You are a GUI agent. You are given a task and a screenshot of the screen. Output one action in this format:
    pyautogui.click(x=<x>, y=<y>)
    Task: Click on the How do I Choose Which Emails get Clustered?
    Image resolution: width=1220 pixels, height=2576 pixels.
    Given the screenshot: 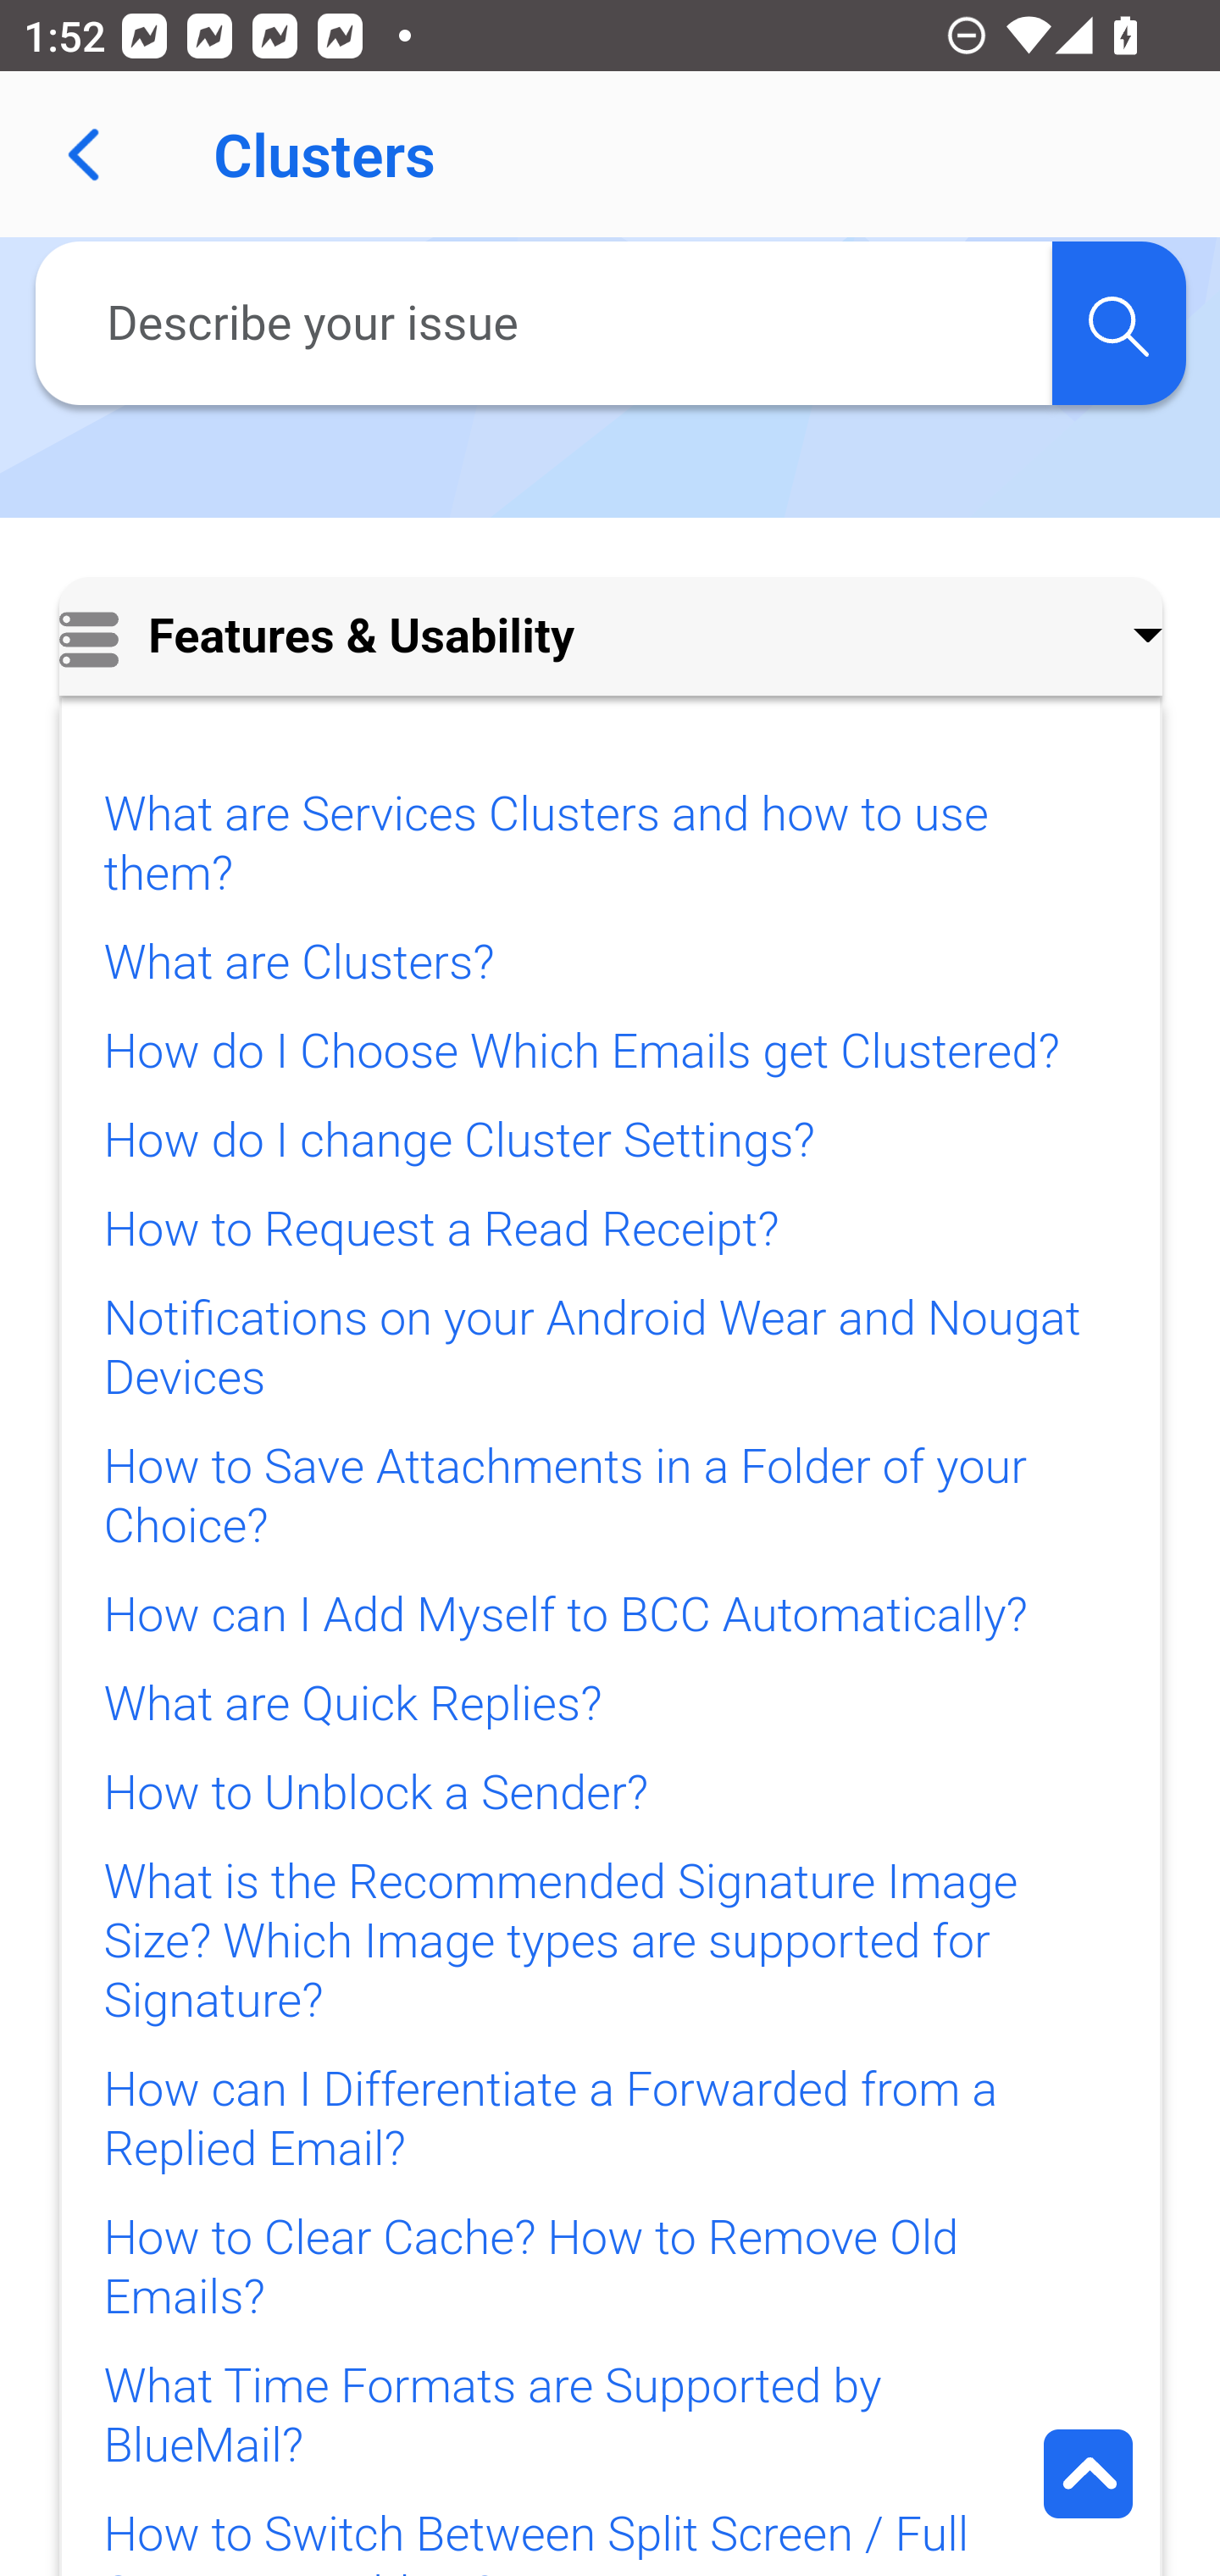 What is the action you would take?
    pyautogui.click(x=581, y=1052)
    